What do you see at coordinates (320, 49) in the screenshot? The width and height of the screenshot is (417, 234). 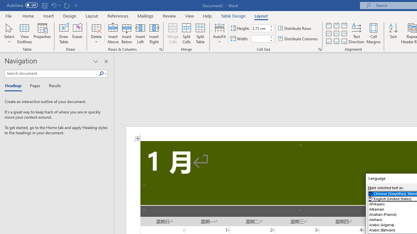 I see `Properties...` at bounding box center [320, 49].